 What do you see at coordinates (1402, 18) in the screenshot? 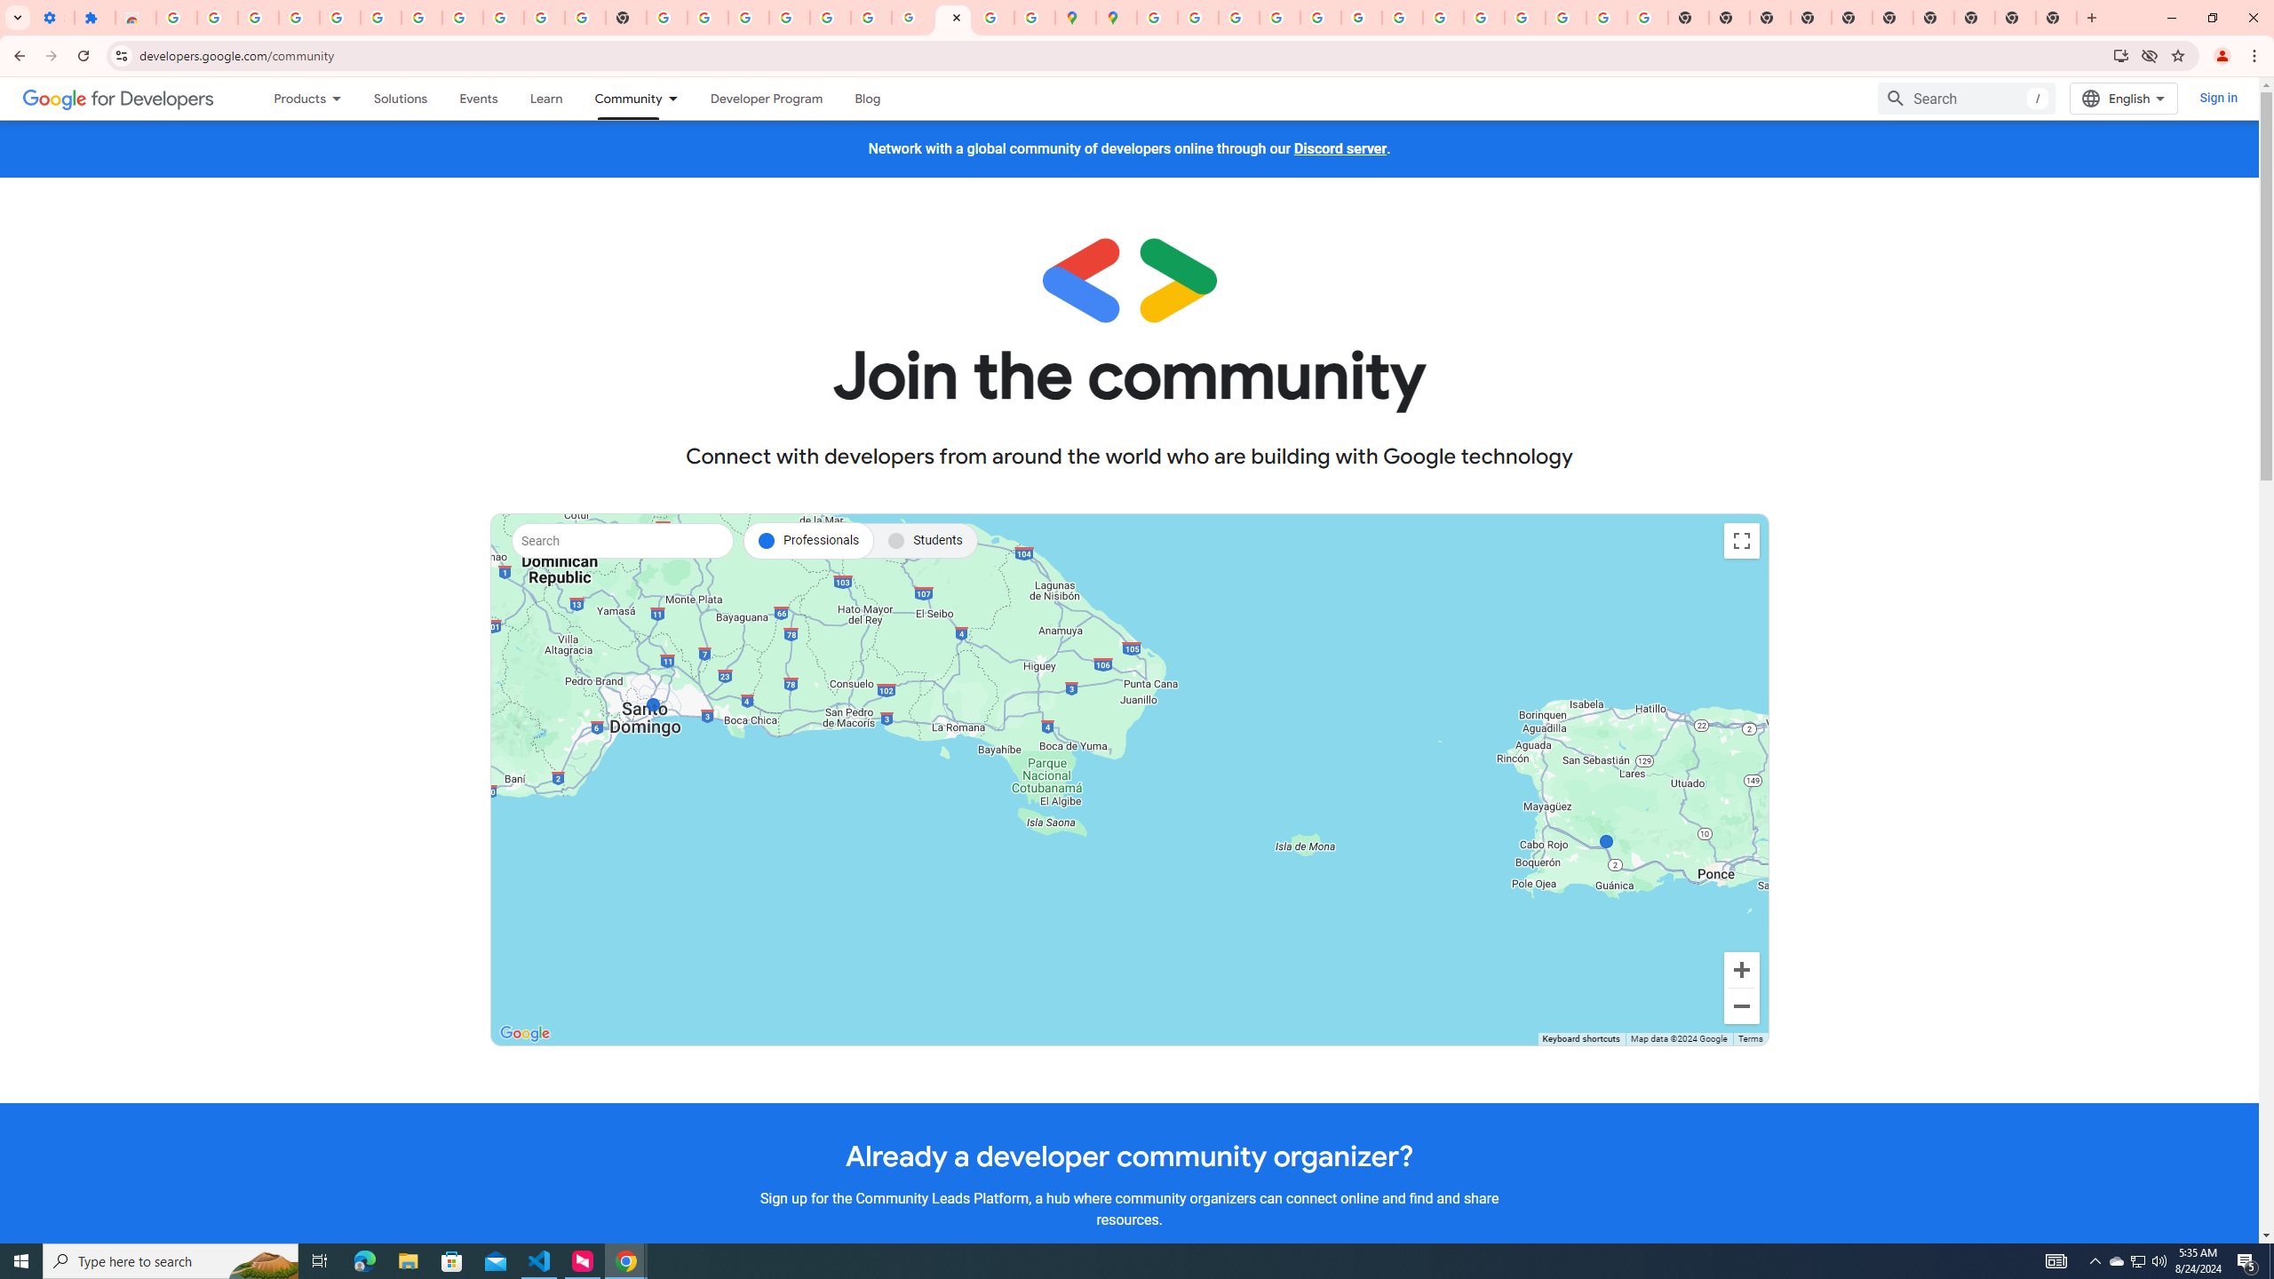
I see `YouTube` at bounding box center [1402, 18].